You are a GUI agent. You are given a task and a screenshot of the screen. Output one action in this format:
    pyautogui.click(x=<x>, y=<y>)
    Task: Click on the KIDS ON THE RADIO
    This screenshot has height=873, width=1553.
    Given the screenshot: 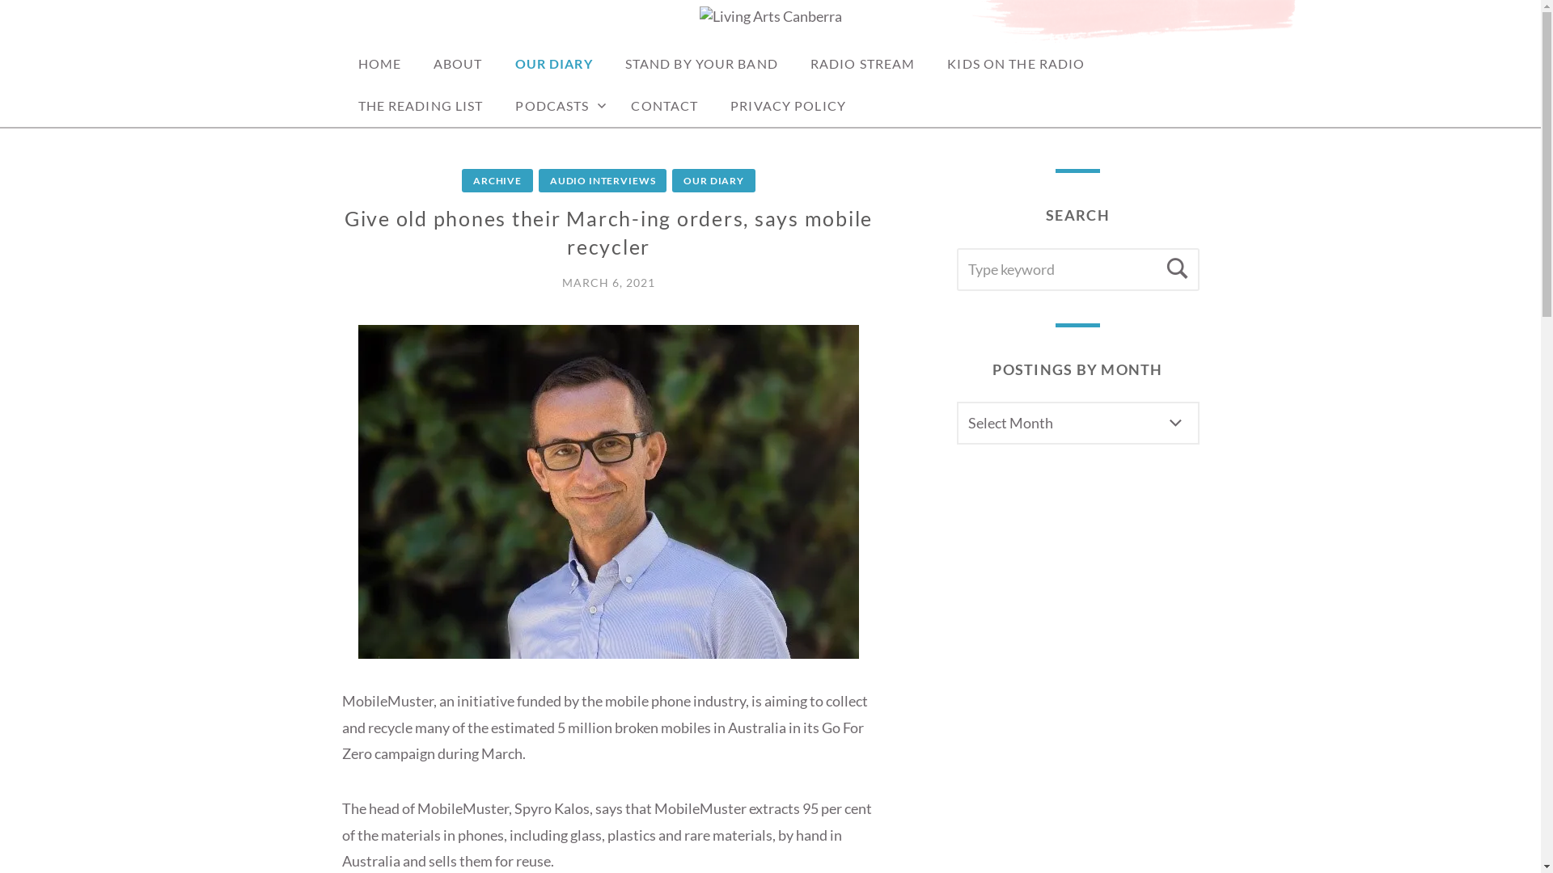 What is the action you would take?
    pyautogui.click(x=1016, y=64)
    